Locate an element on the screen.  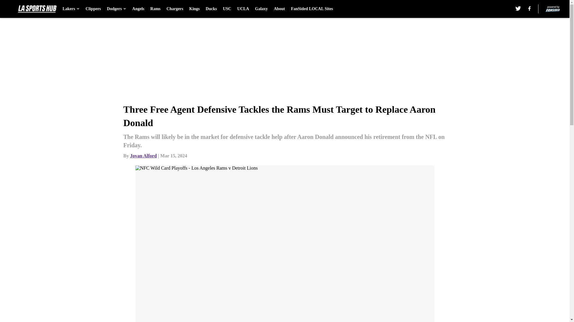
UCLA is located at coordinates (243, 9).